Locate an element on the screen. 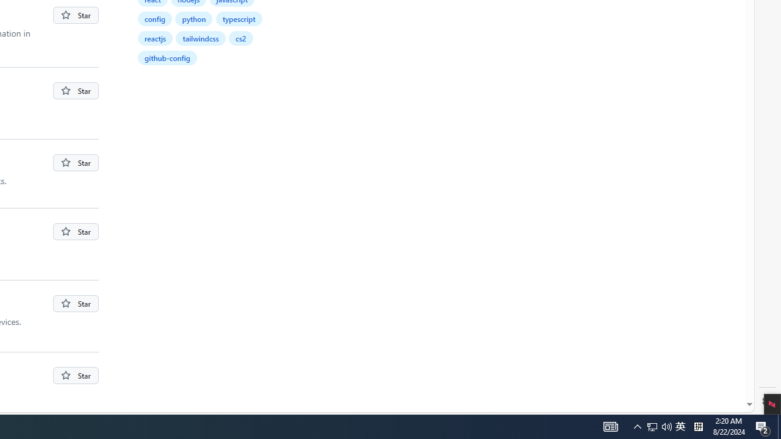 Image resolution: width=781 pixels, height=439 pixels. github-config is located at coordinates (168, 57).